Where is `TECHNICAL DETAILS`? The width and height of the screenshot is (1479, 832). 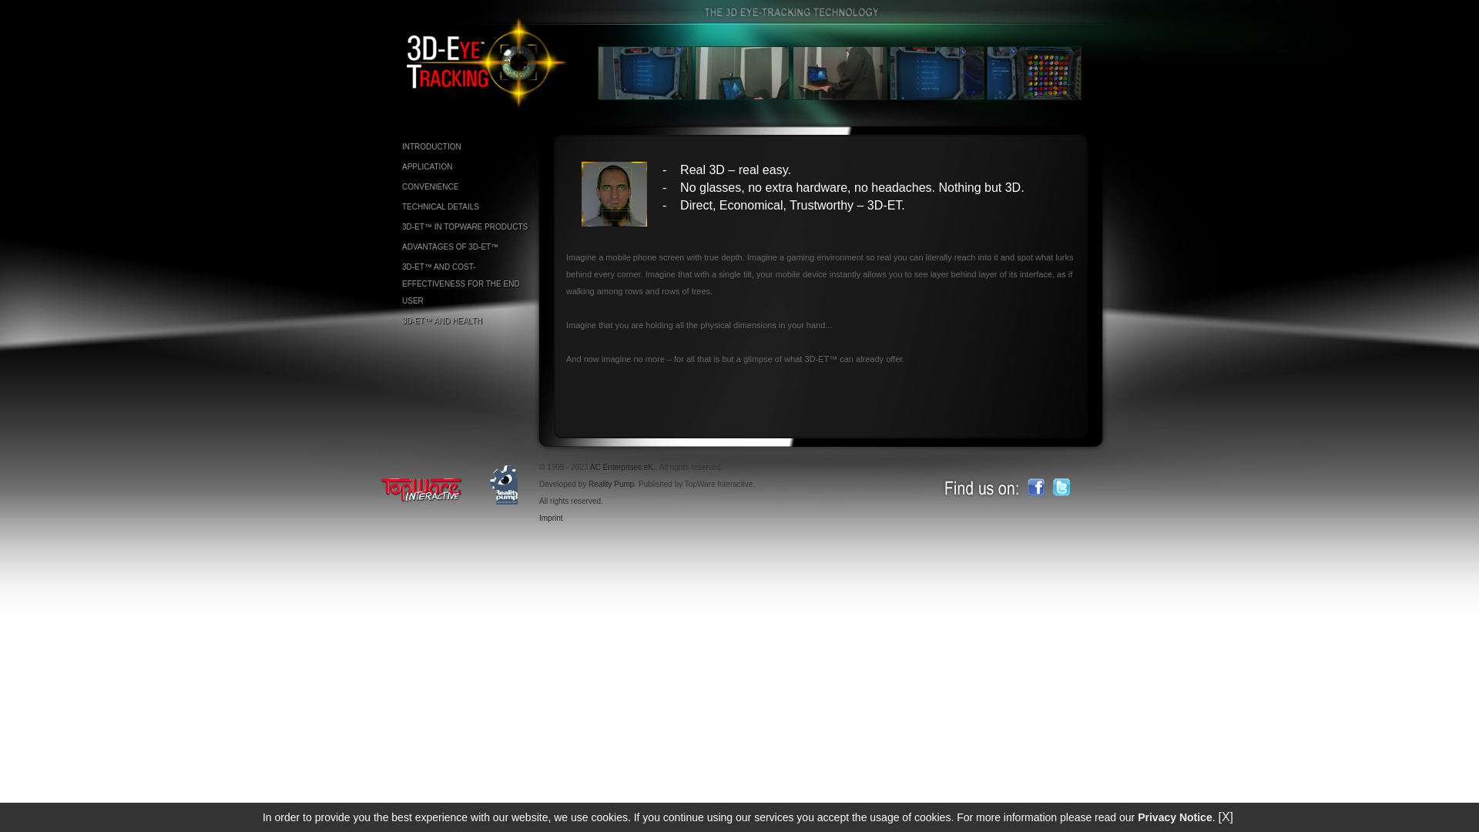
TECHNICAL DETAILS is located at coordinates (466, 207).